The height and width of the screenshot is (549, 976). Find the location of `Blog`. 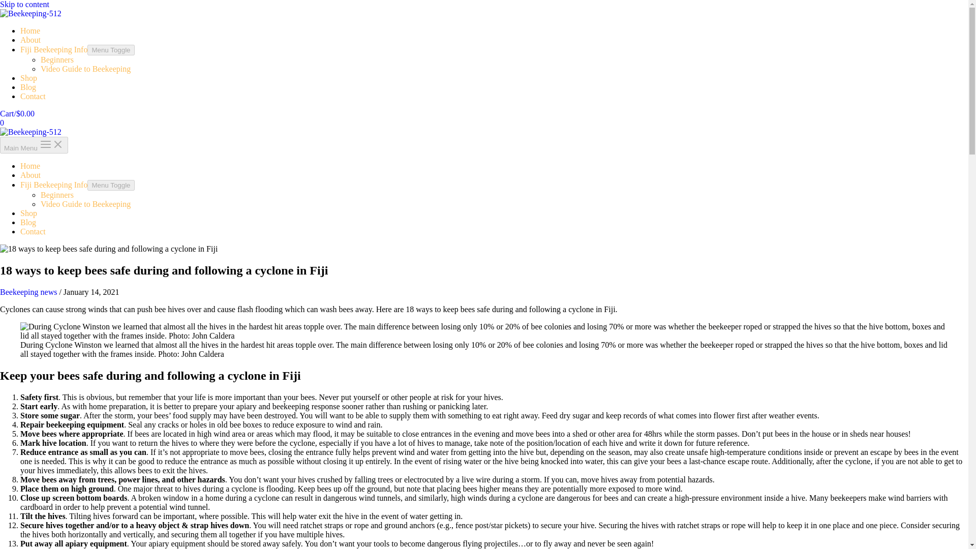

Blog is located at coordinates (28, 87).